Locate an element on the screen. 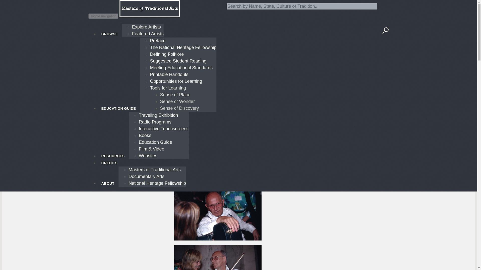 This screenshot has width=481, height=270. EDUCATION GUIDE is located at coordinates (119, 105).